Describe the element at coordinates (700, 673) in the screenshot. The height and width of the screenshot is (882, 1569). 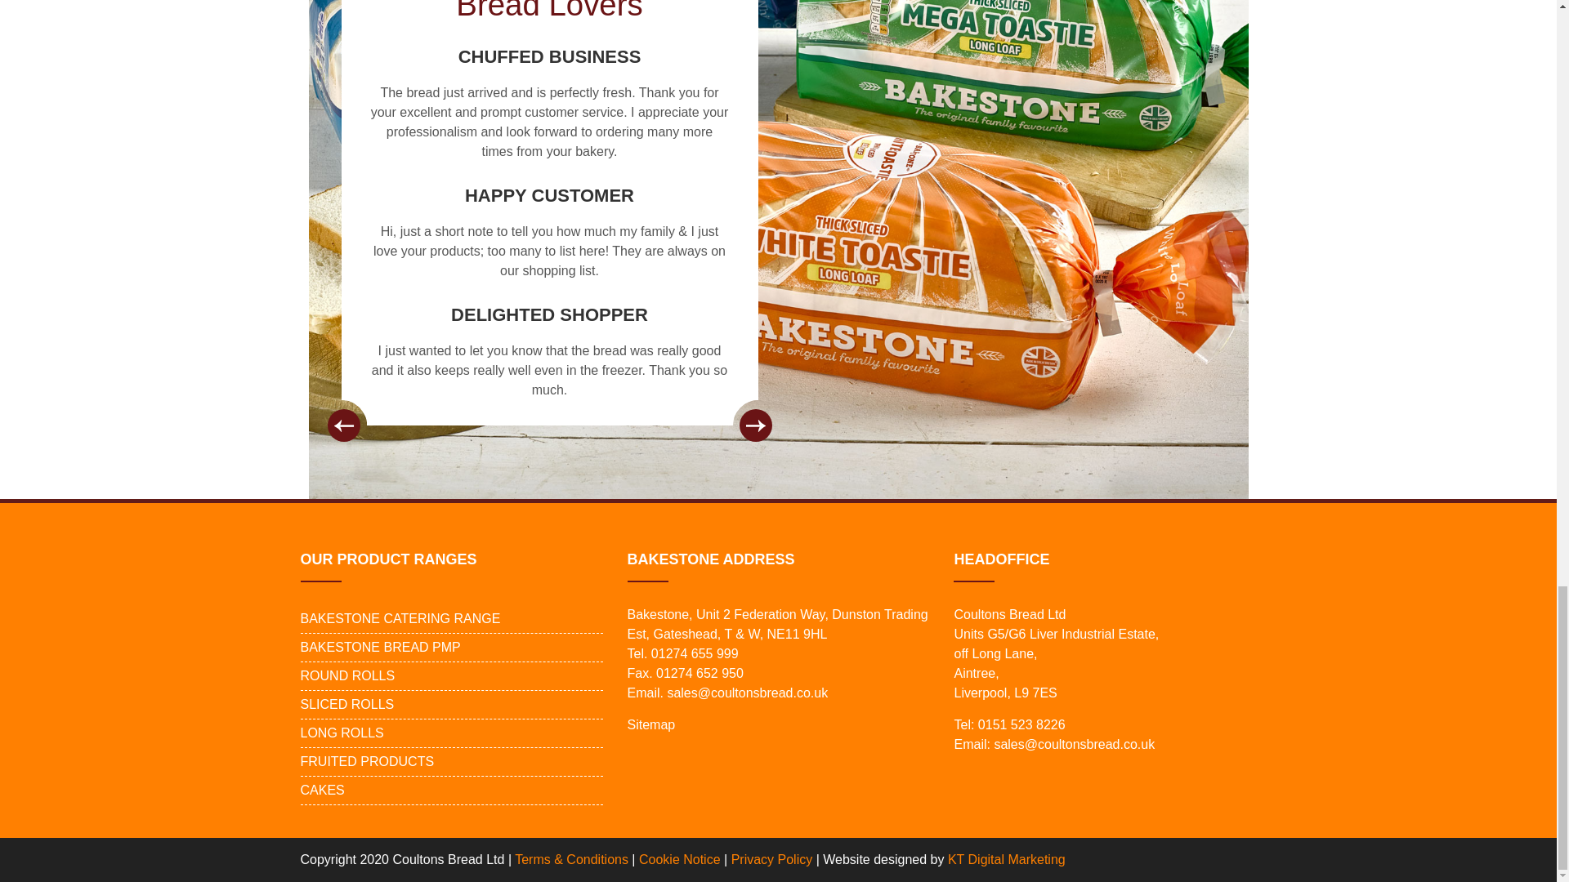
I see `01274 652 950` at that location.